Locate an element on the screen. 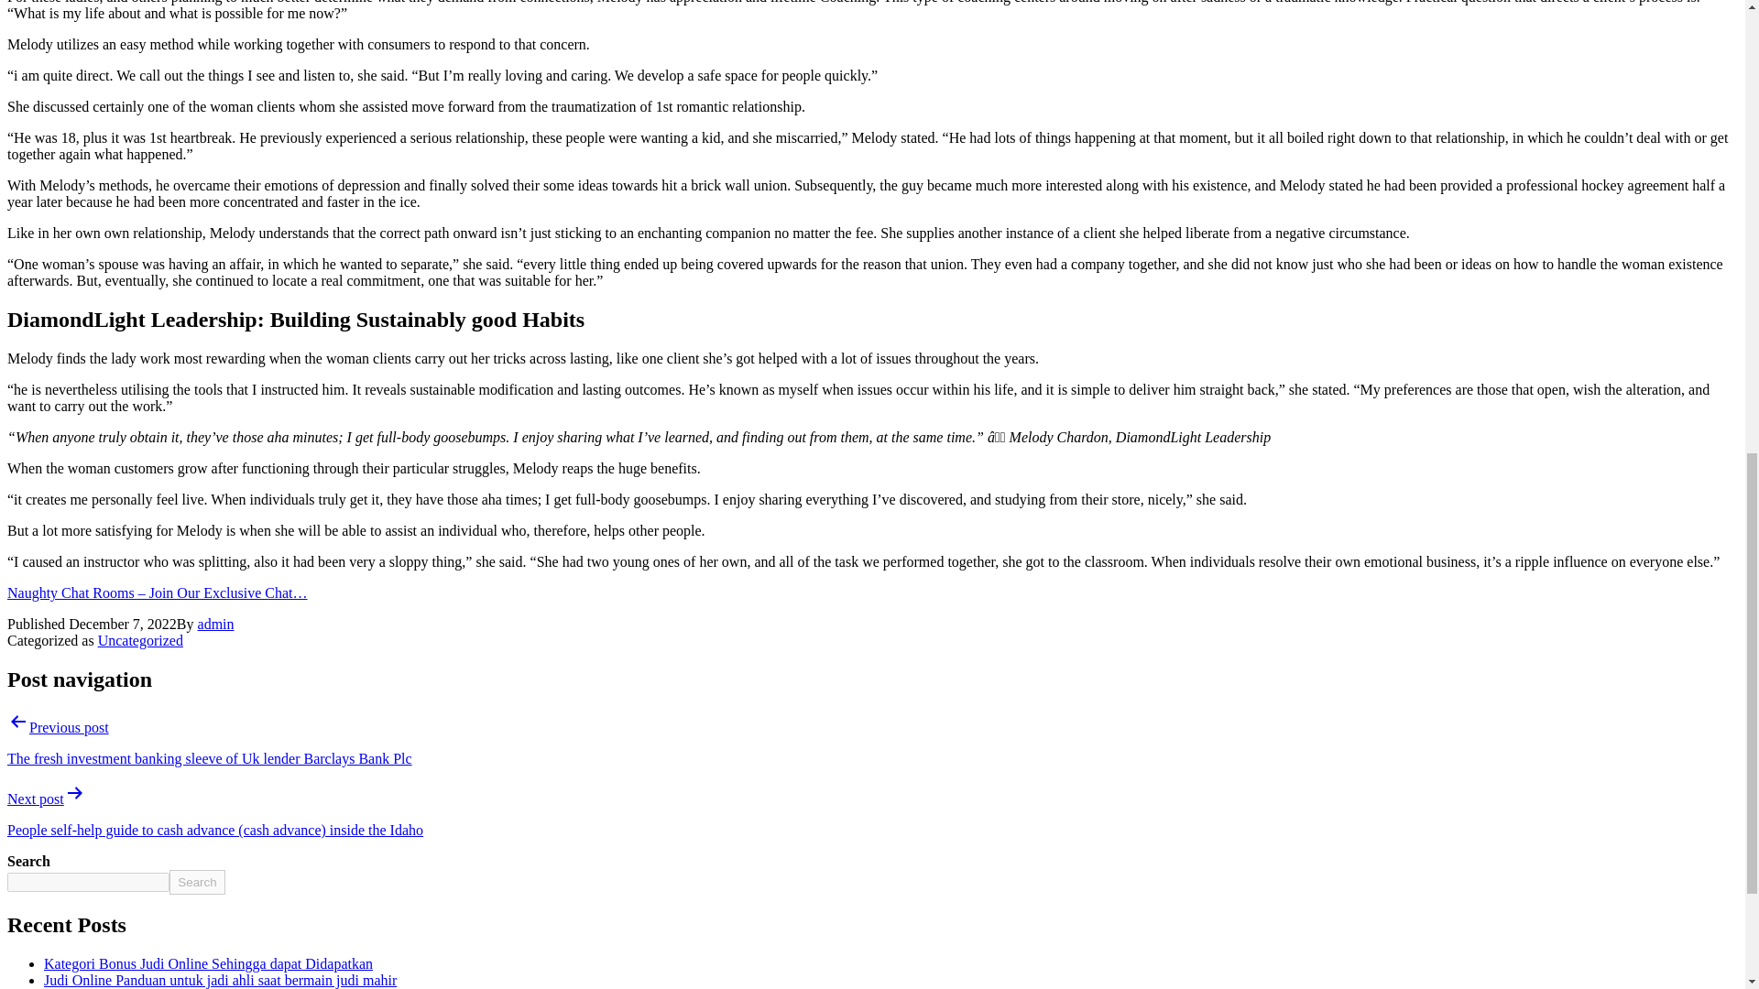  admin is located at coordinates (215, 624).